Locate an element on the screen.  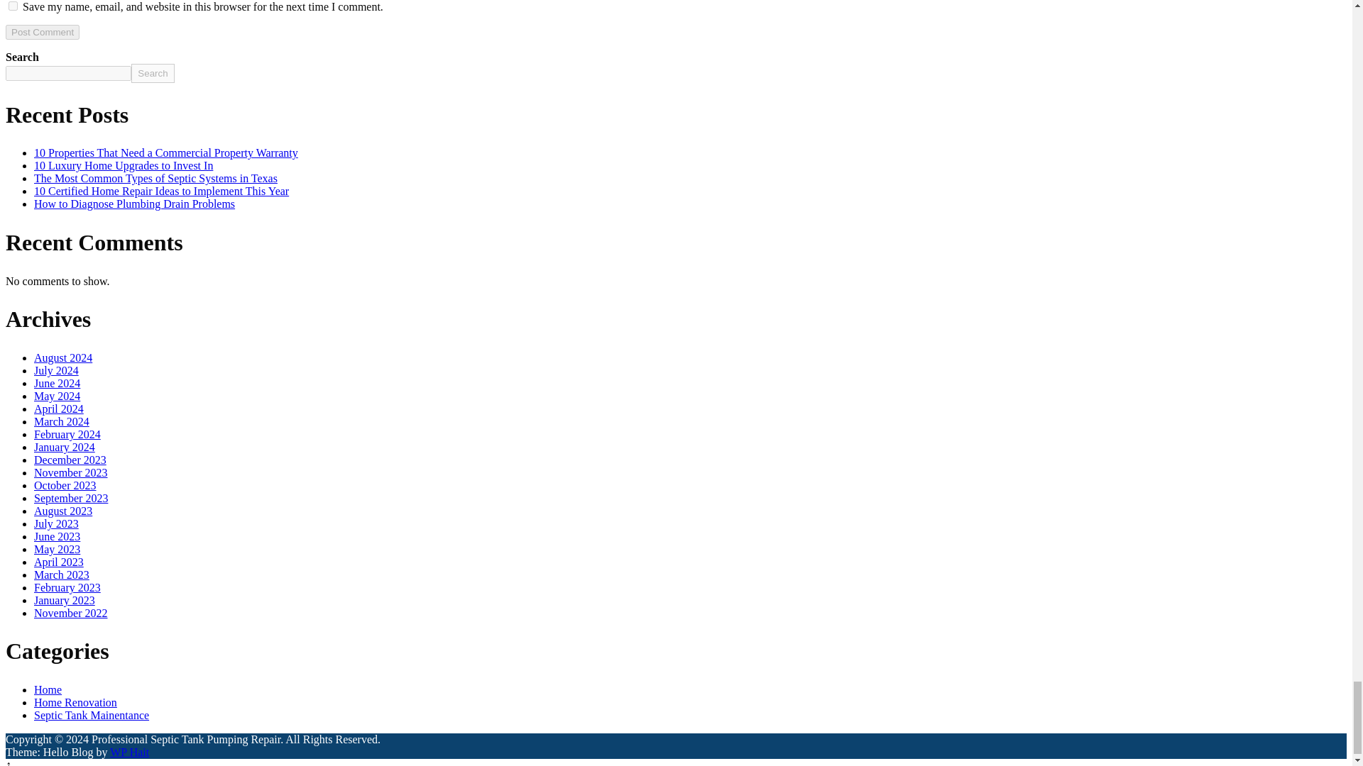
How to Diagnose Plumbing Drain Problems is located at coordinates (134, 203).